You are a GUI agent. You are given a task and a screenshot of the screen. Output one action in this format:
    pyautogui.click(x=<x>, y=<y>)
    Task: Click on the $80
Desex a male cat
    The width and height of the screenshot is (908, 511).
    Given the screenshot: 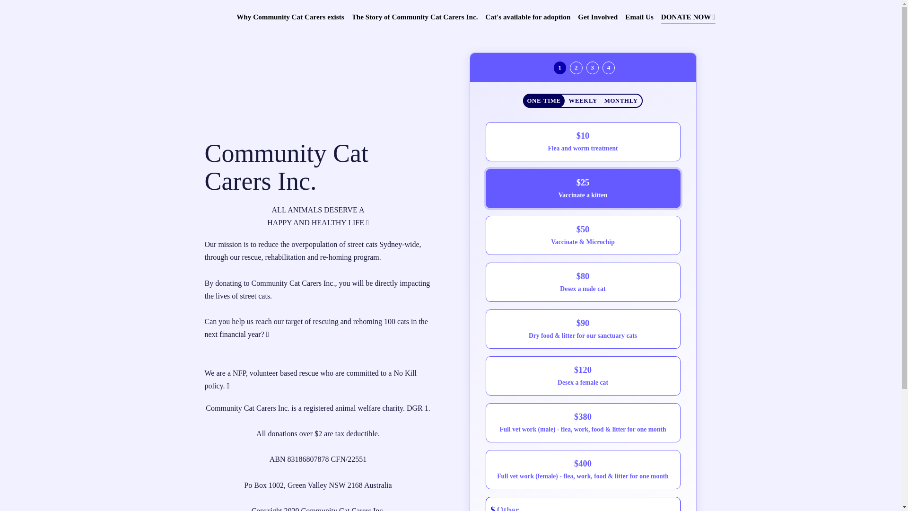 What is the action you would take?
    pyautogui.click(x=583, y=282)
    